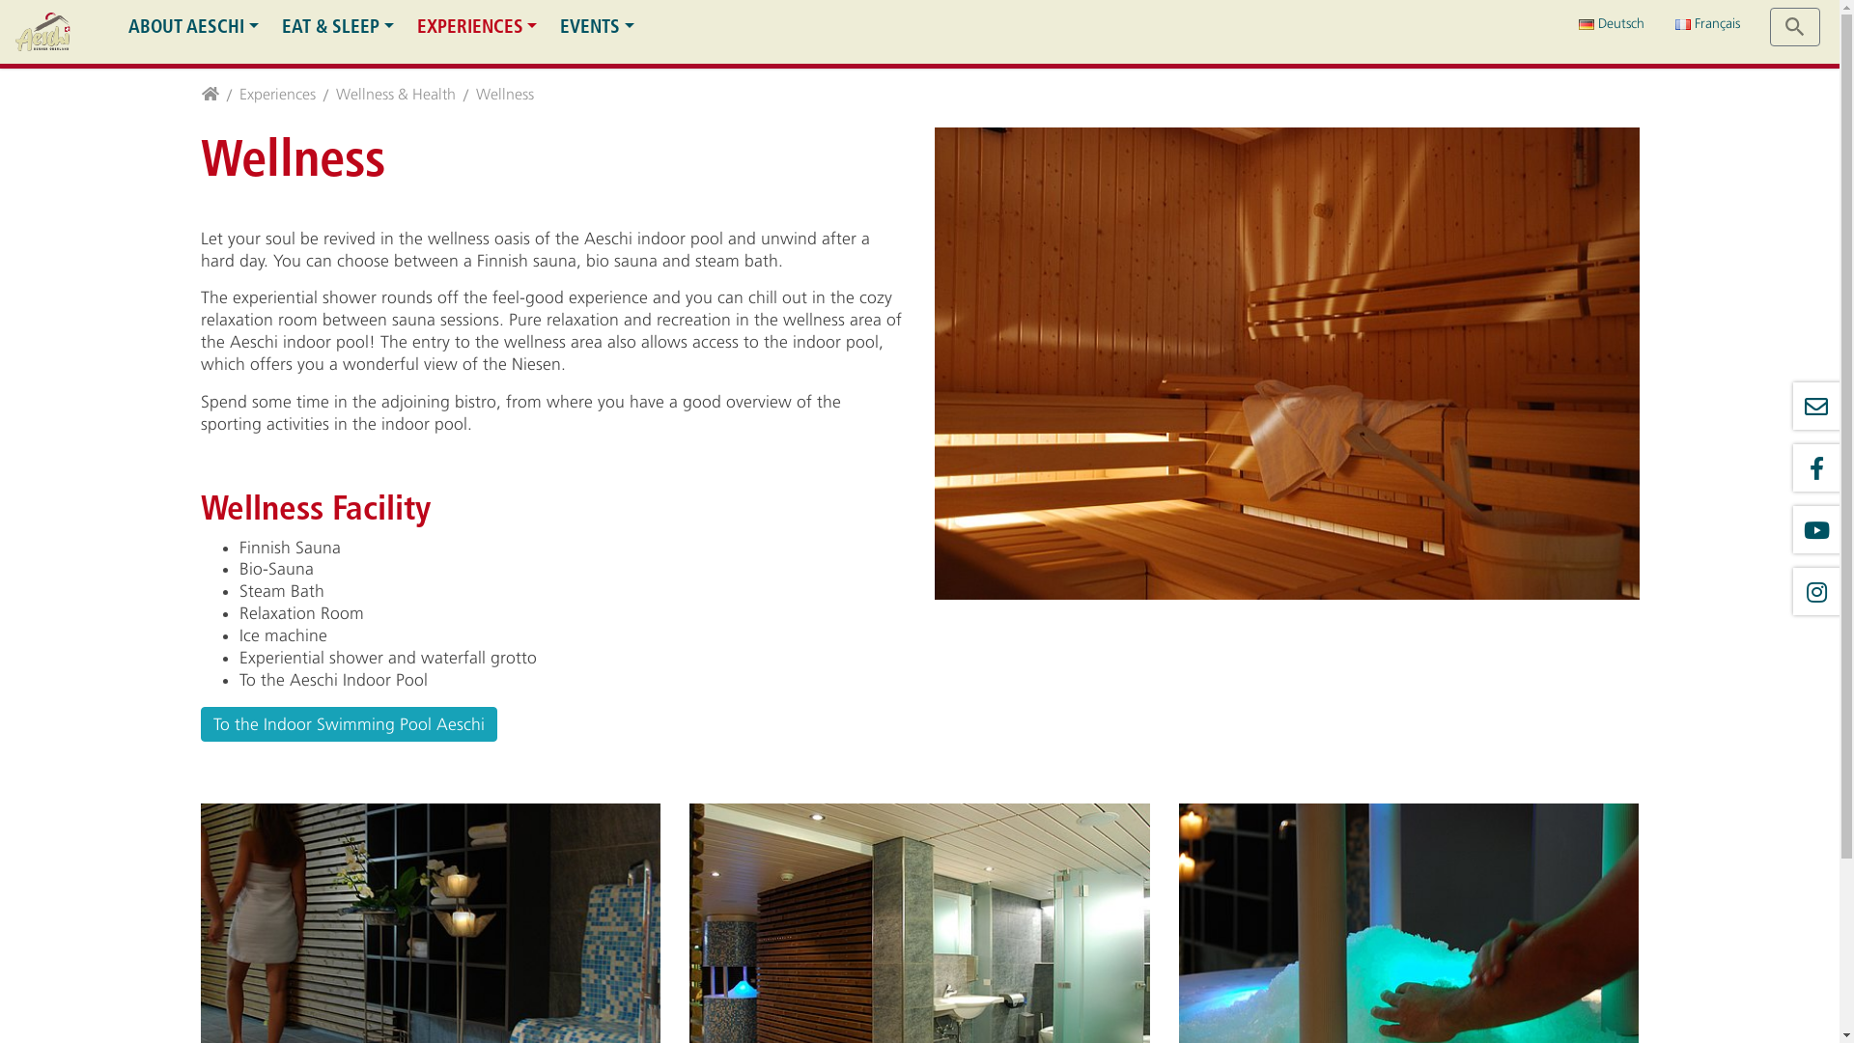 The image size is (1854, 1043). Describe the element at coordinates (477, 27) in the screenshot. I see `EXPERIENCES` at that location.